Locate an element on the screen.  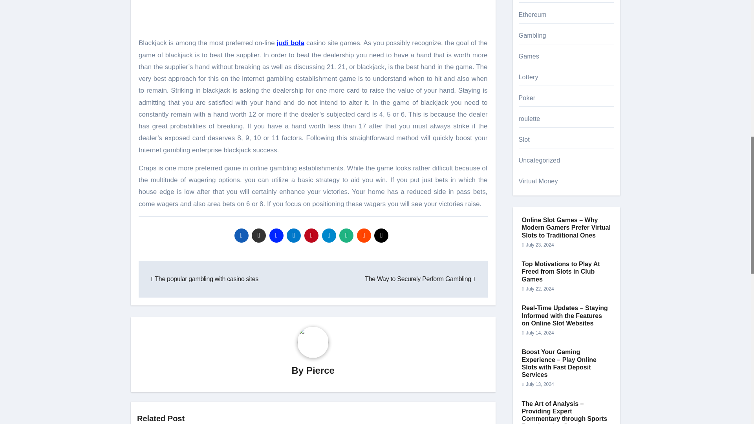
Pierce is located at coordinates (320, 370).